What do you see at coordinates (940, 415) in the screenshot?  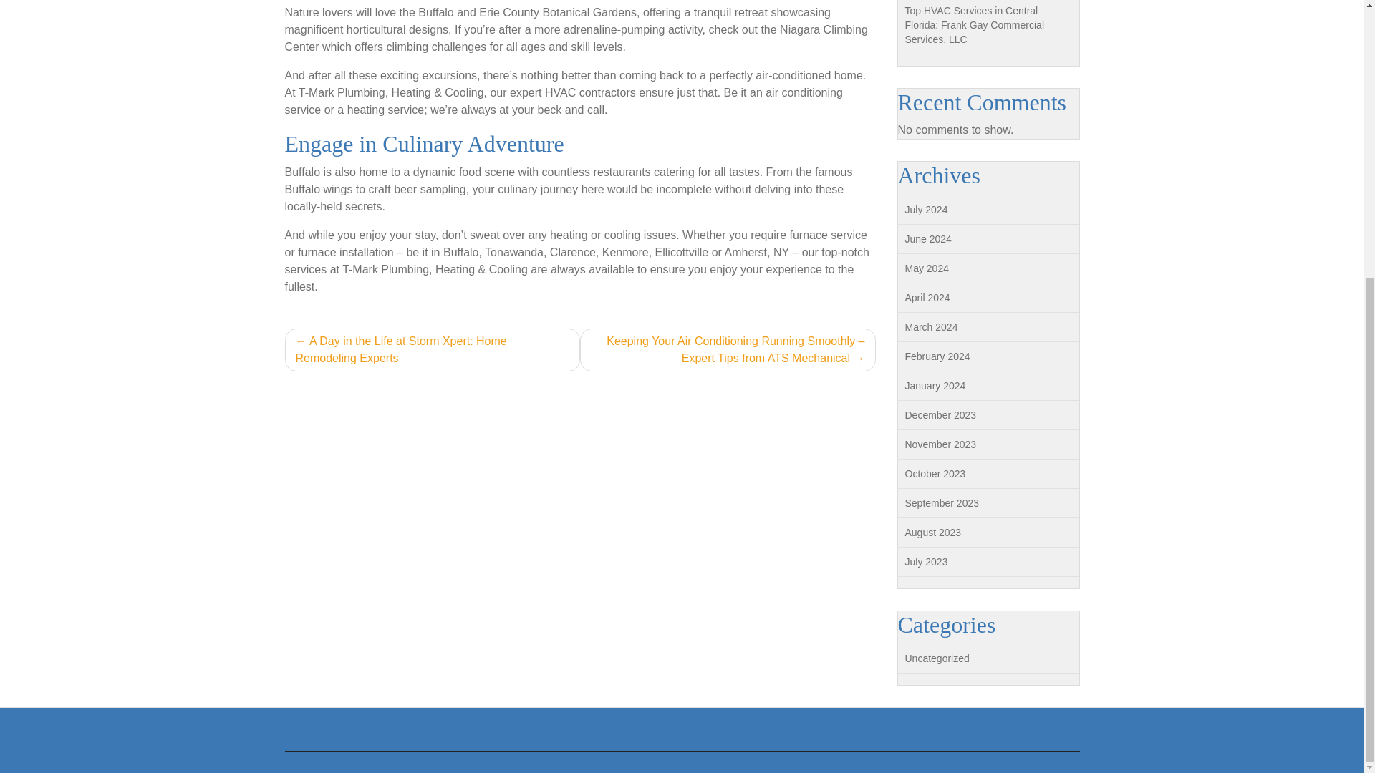 I see `December 2023` at bounding box center [940, 415].